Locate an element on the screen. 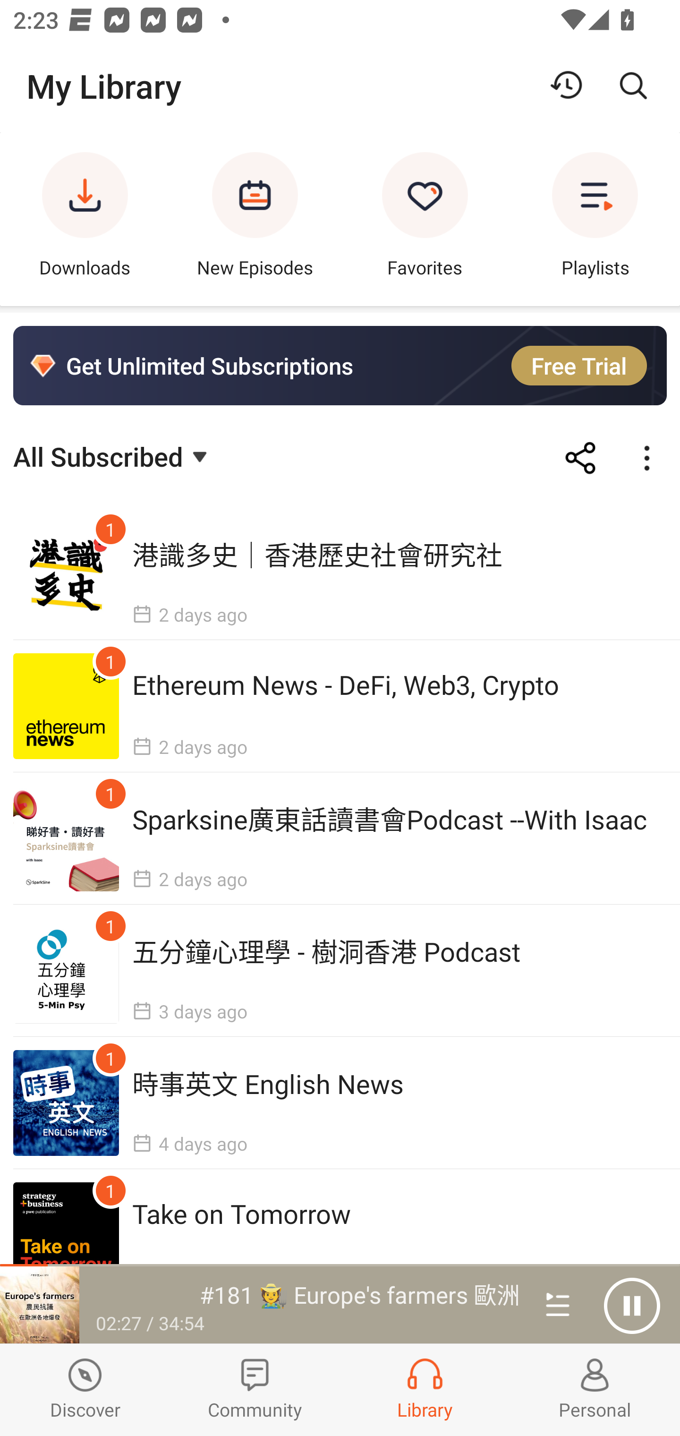 The width and height of the screenshot is (680, 1436). Community is located at coordinates (255, 1390).